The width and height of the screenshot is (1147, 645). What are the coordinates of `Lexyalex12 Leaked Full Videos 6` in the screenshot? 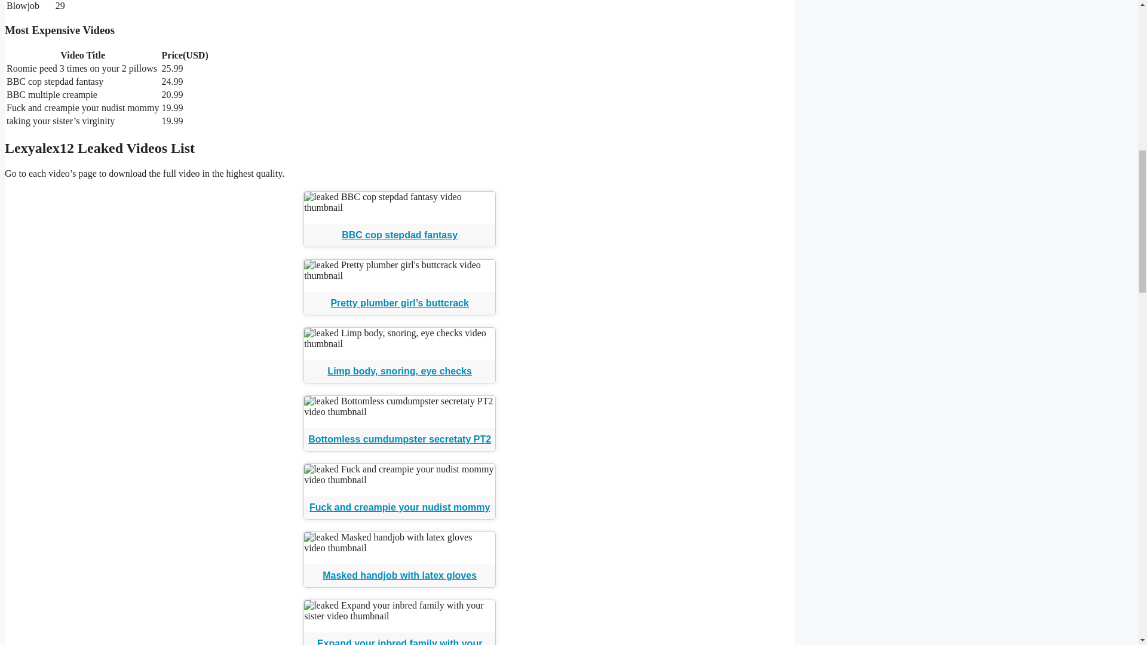 It's located at (399, 406).